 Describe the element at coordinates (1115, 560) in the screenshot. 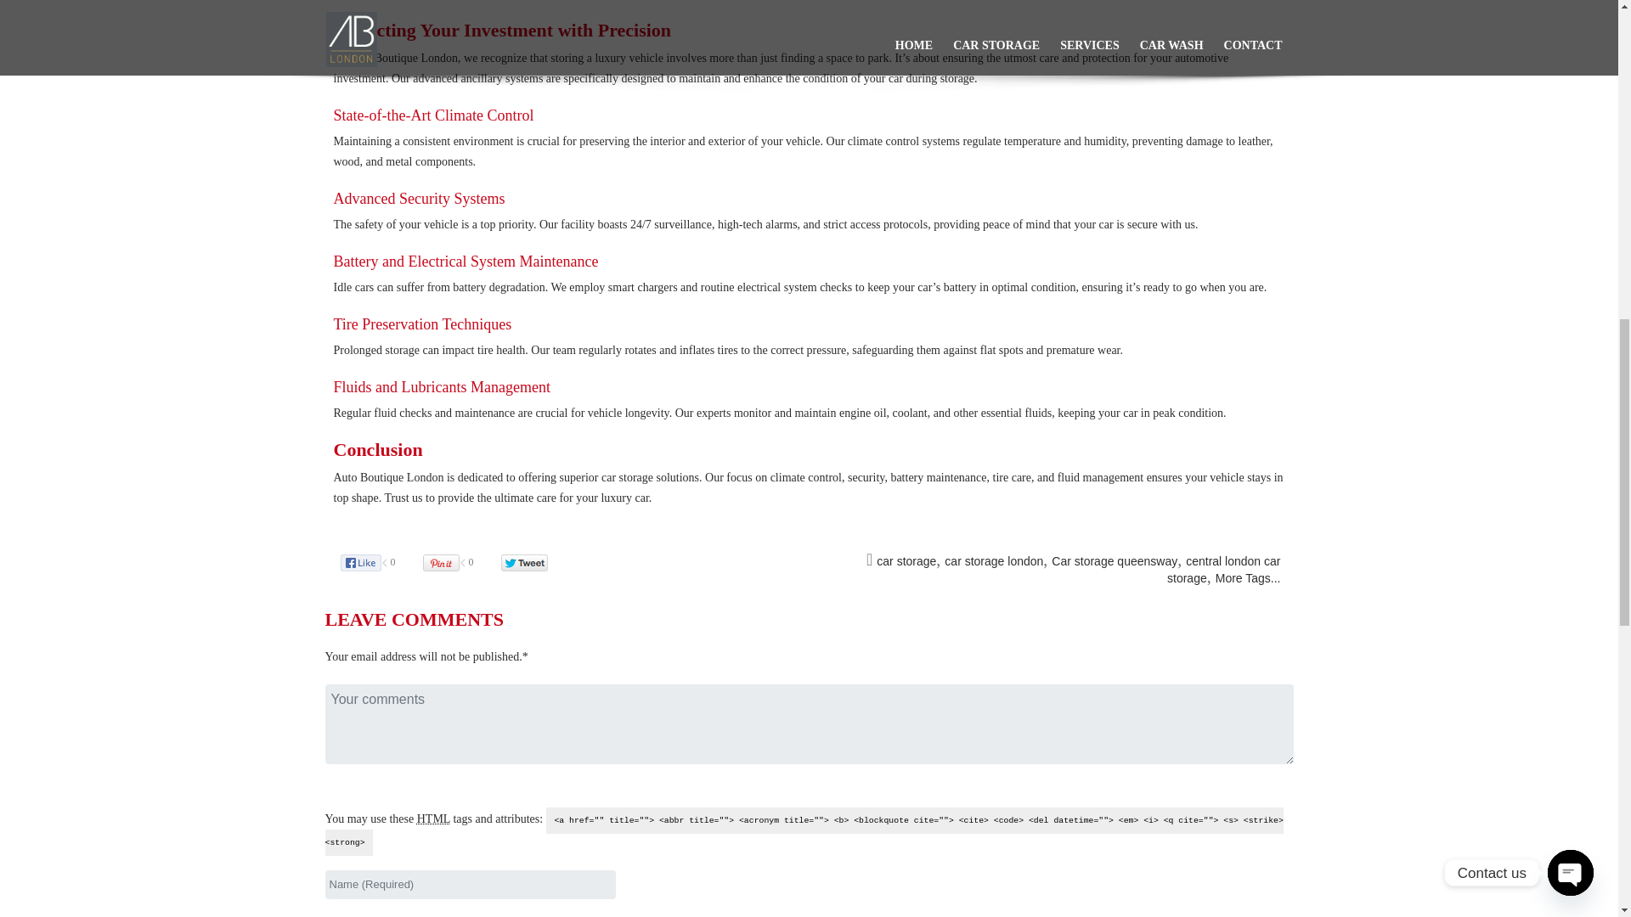

I see `Car storage queensway Tag` at that location.